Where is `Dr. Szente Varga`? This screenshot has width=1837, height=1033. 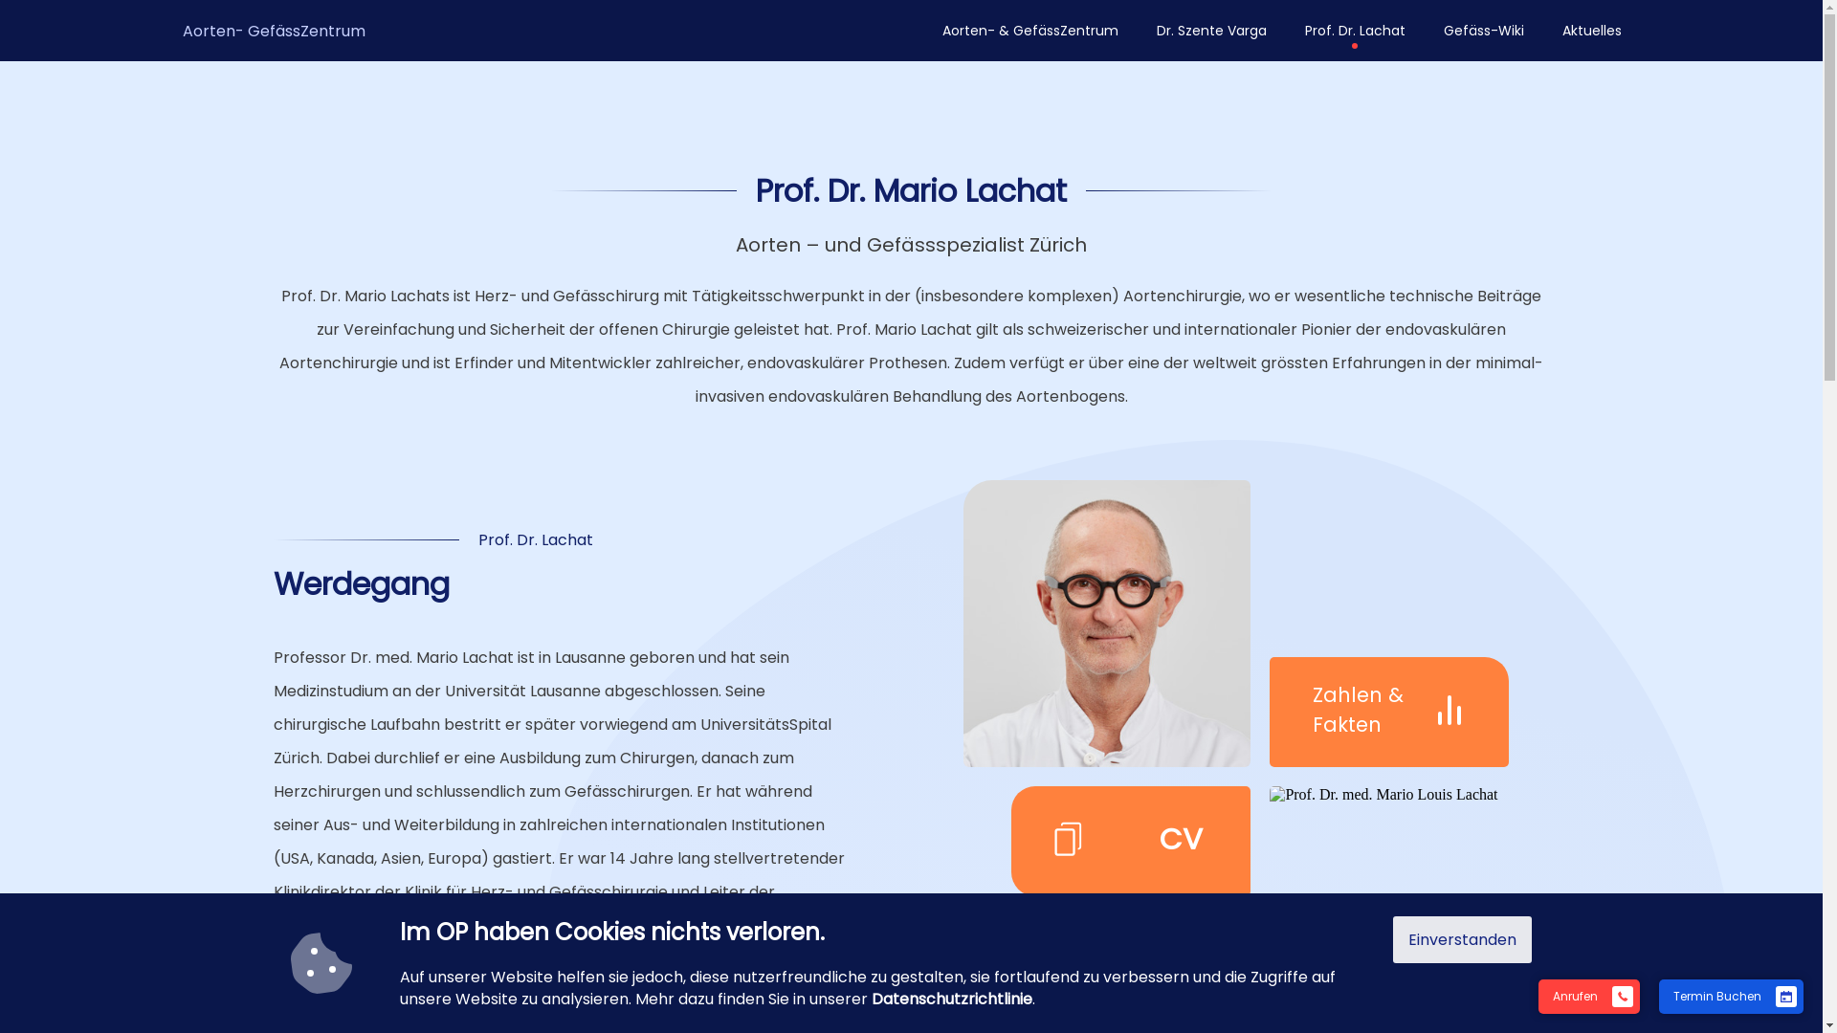
Dr. Szente Varga is located at coordinates (1211, 31).